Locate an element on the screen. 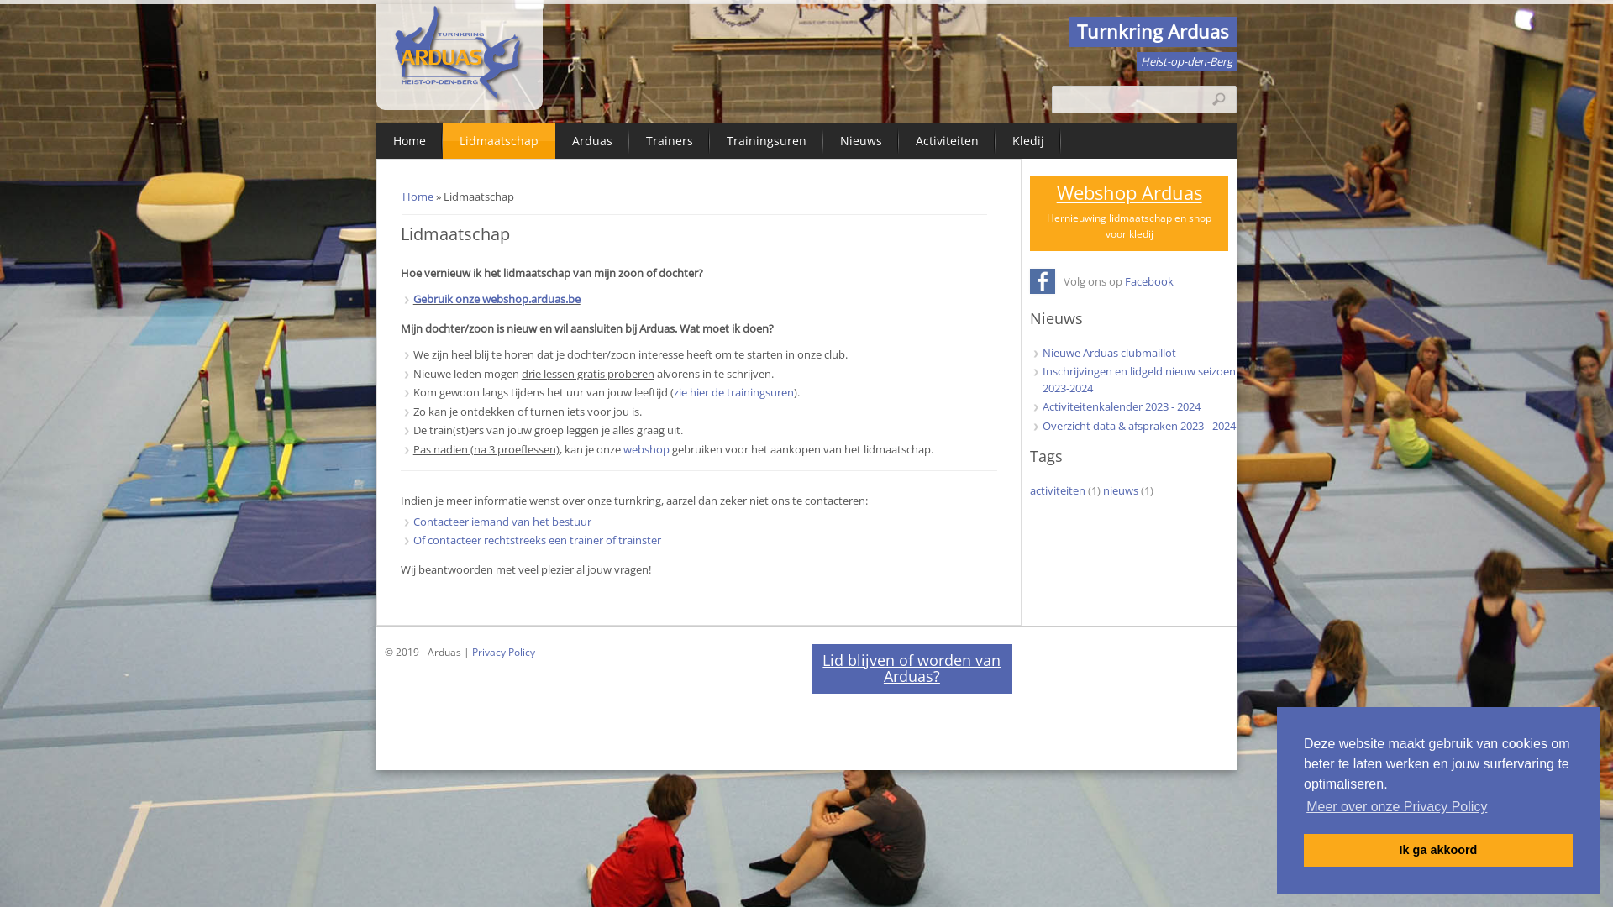 This screenshot has width=1613, height=907. Nieuwe Arduas clubmaillot is located at coordinates (1109, 352).